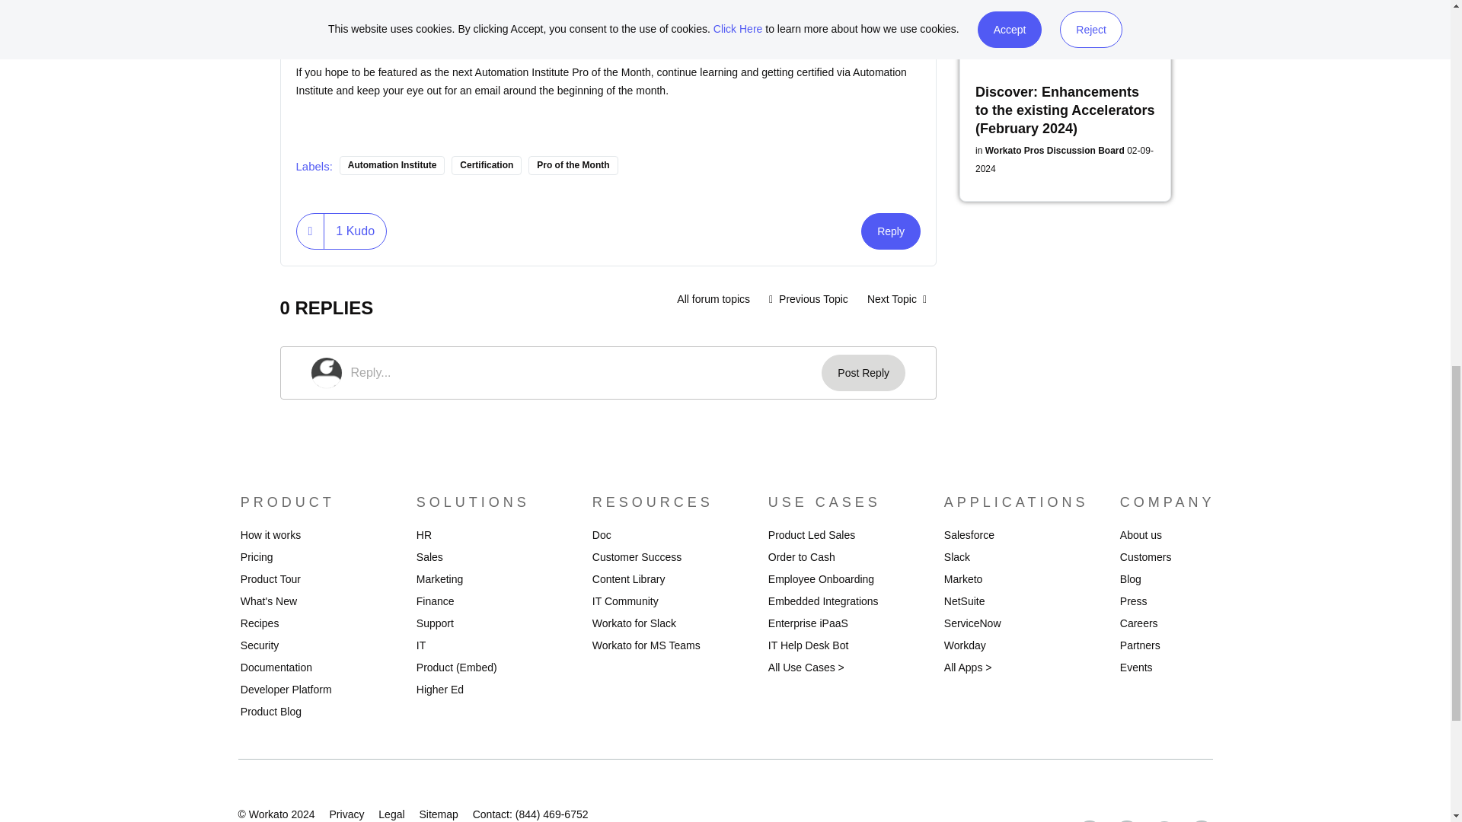  What do you see at coordinates (713, 298) in the screenshot?
I see `Automation Institute Discussion` at bounding box center [713, 298].